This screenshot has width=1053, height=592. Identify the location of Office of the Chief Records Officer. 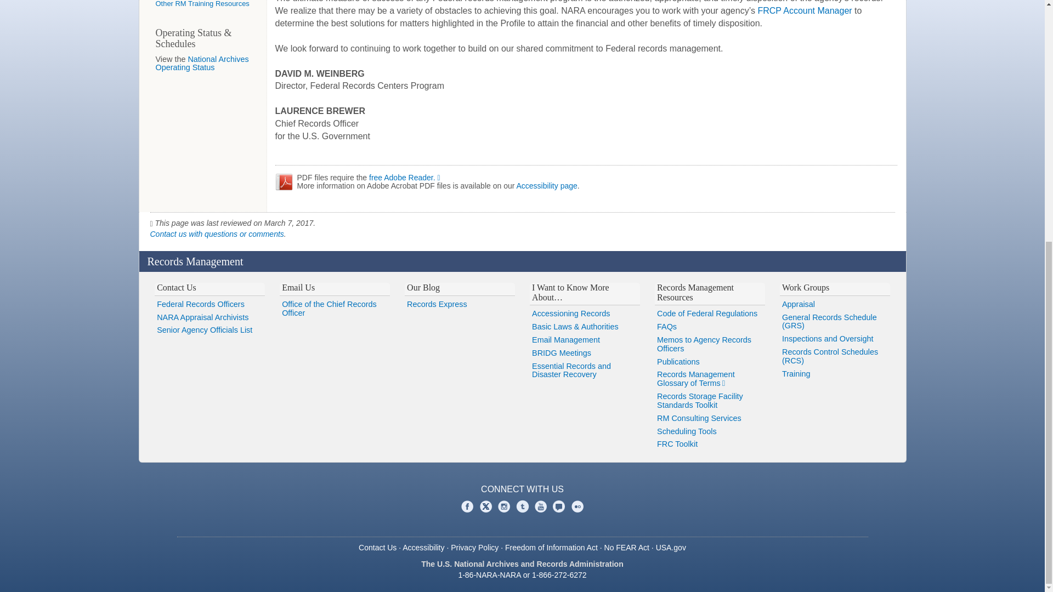
(335, 309).